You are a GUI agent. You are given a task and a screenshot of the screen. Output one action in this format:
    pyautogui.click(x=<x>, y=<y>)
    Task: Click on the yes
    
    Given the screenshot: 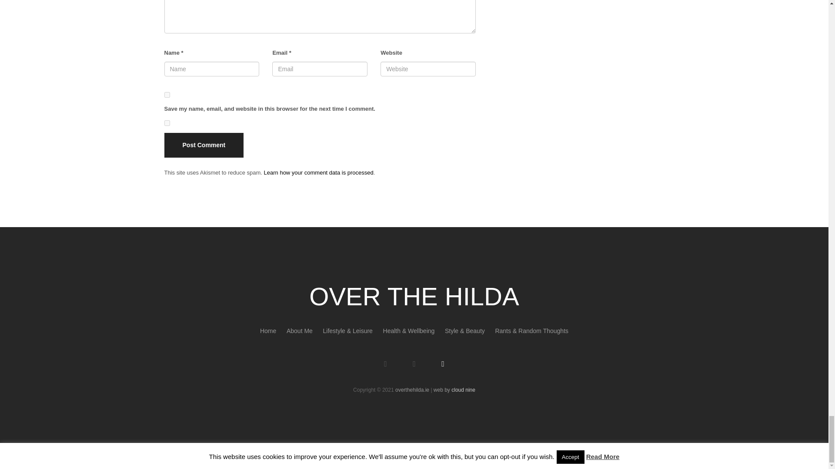 What is the action you would take?
    pyautogui.click(x=167, y=95)
    